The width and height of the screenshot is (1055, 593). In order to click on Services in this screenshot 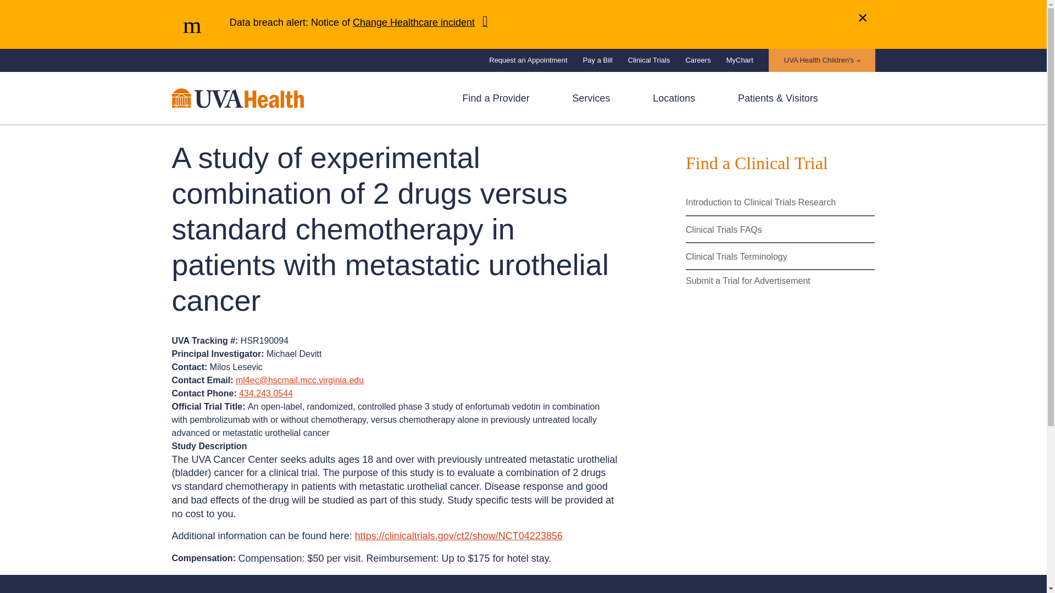, I will do `click(590, 98)`.